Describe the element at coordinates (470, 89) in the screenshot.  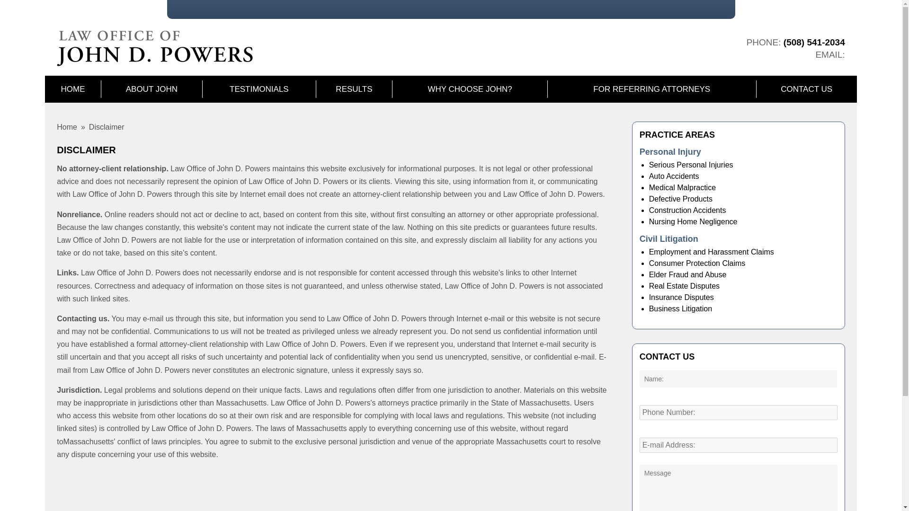
I see `WHY CHOOSE JOHN?` at that location.